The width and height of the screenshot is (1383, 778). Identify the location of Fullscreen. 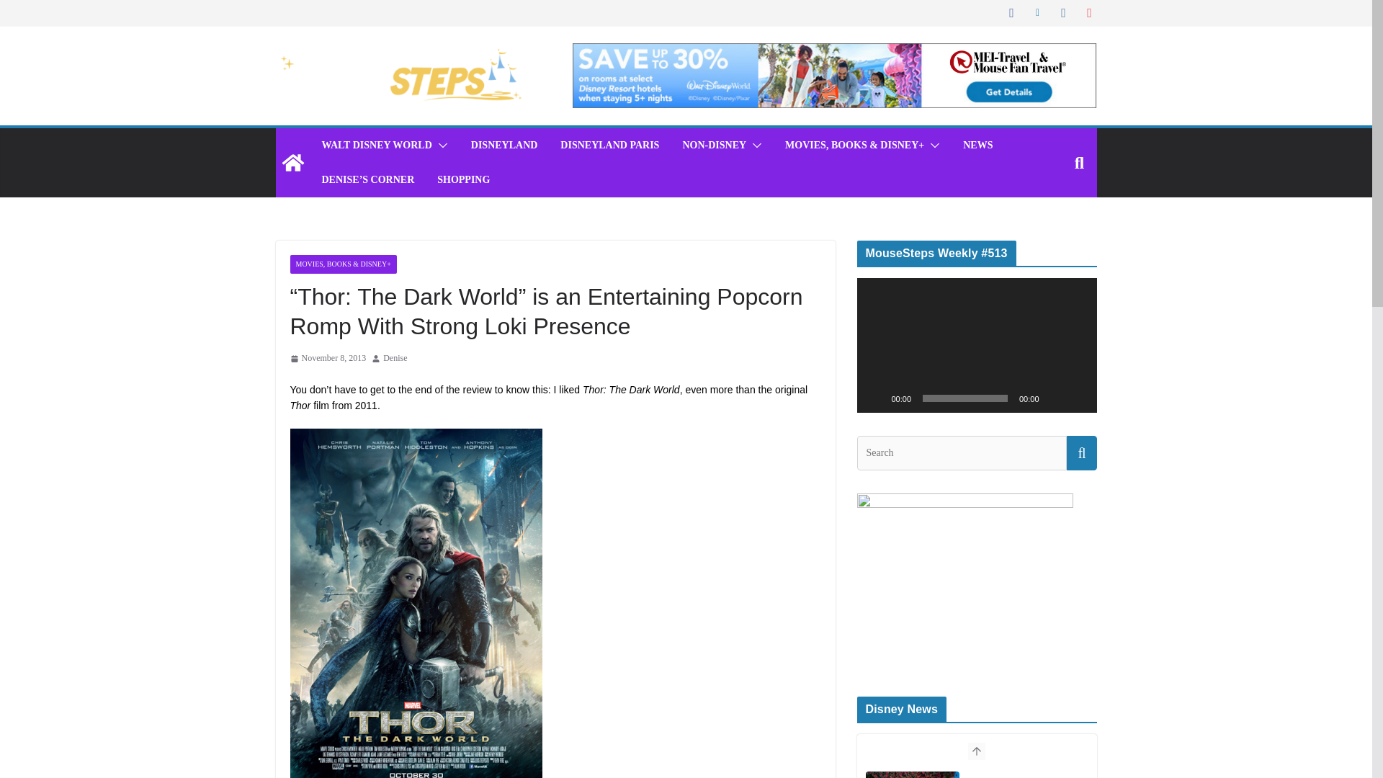
(1078, 398).